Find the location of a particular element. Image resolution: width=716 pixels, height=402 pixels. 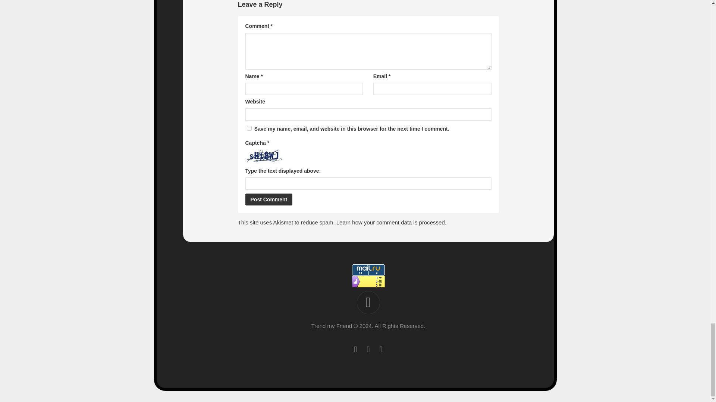

yes is located at coordinates (249, 128).